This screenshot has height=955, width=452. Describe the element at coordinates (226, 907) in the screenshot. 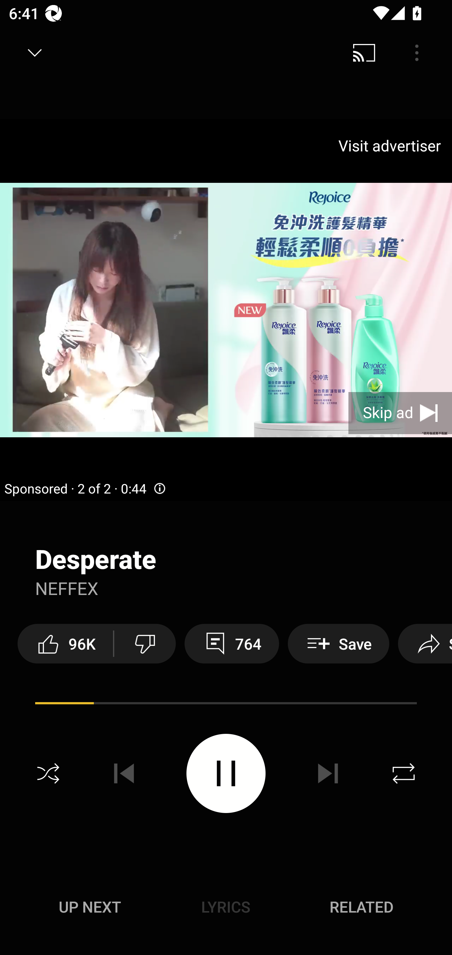

I see `Lyrics LYRICS` at that location.